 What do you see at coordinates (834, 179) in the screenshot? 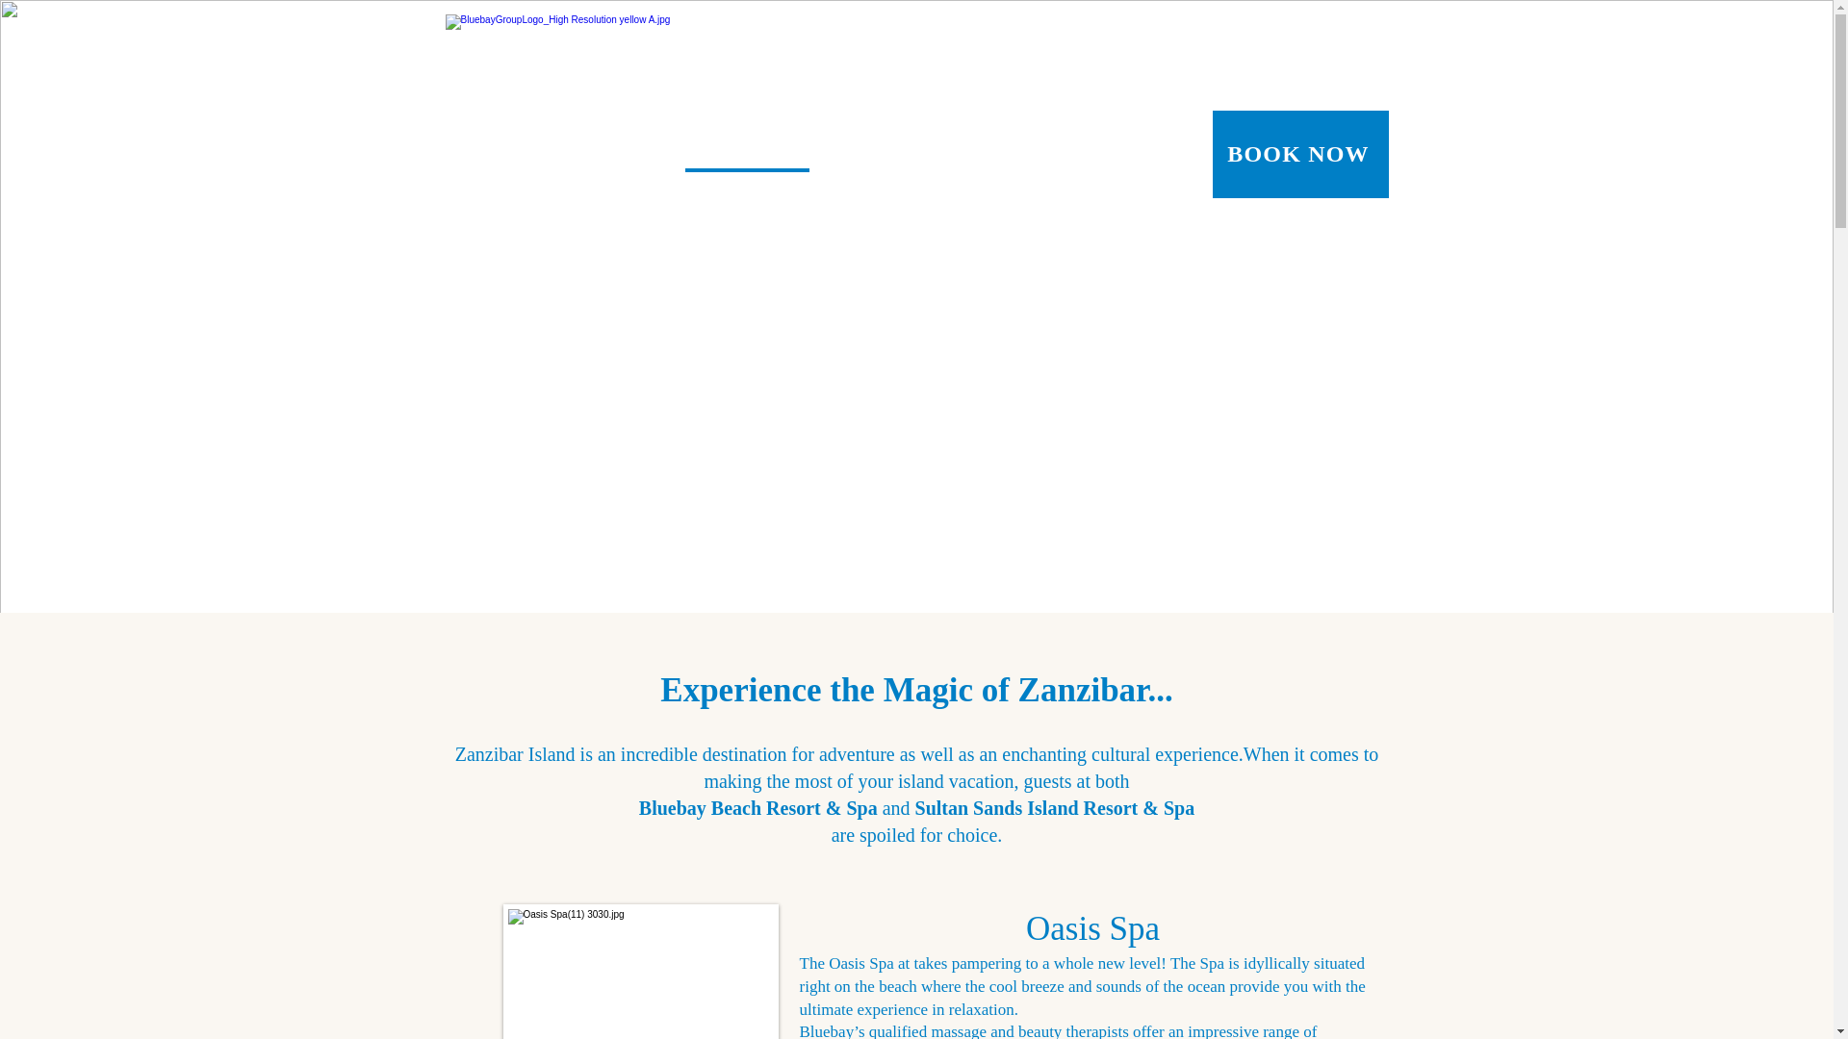
I see `FAQ` at bounding box center [834, 179].